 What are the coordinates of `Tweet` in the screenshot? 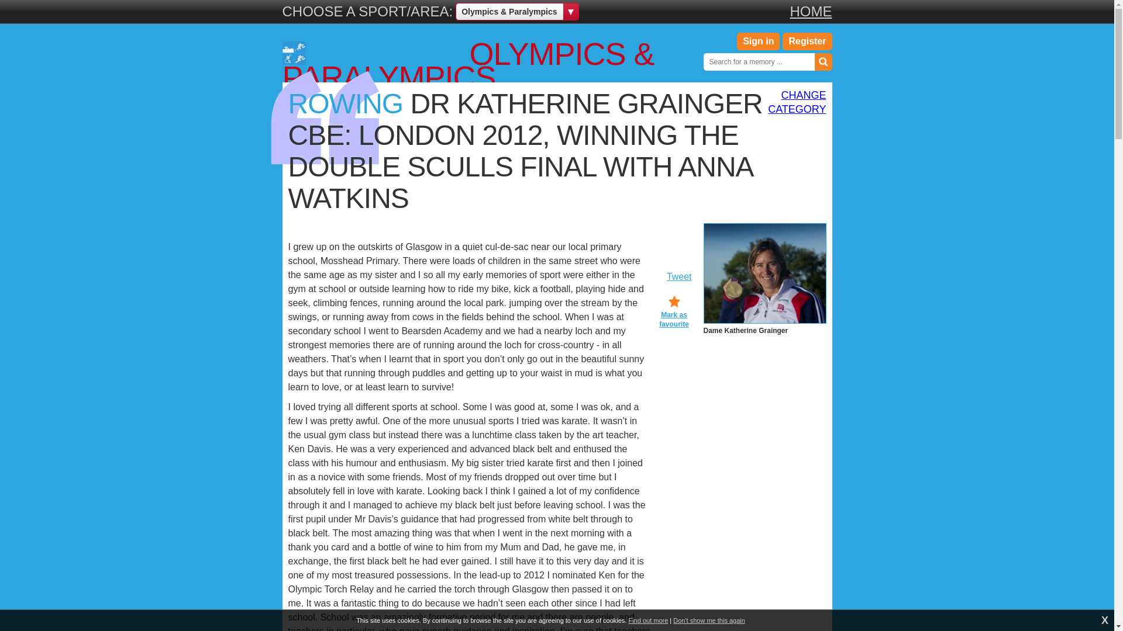 It's located at (811, 12).